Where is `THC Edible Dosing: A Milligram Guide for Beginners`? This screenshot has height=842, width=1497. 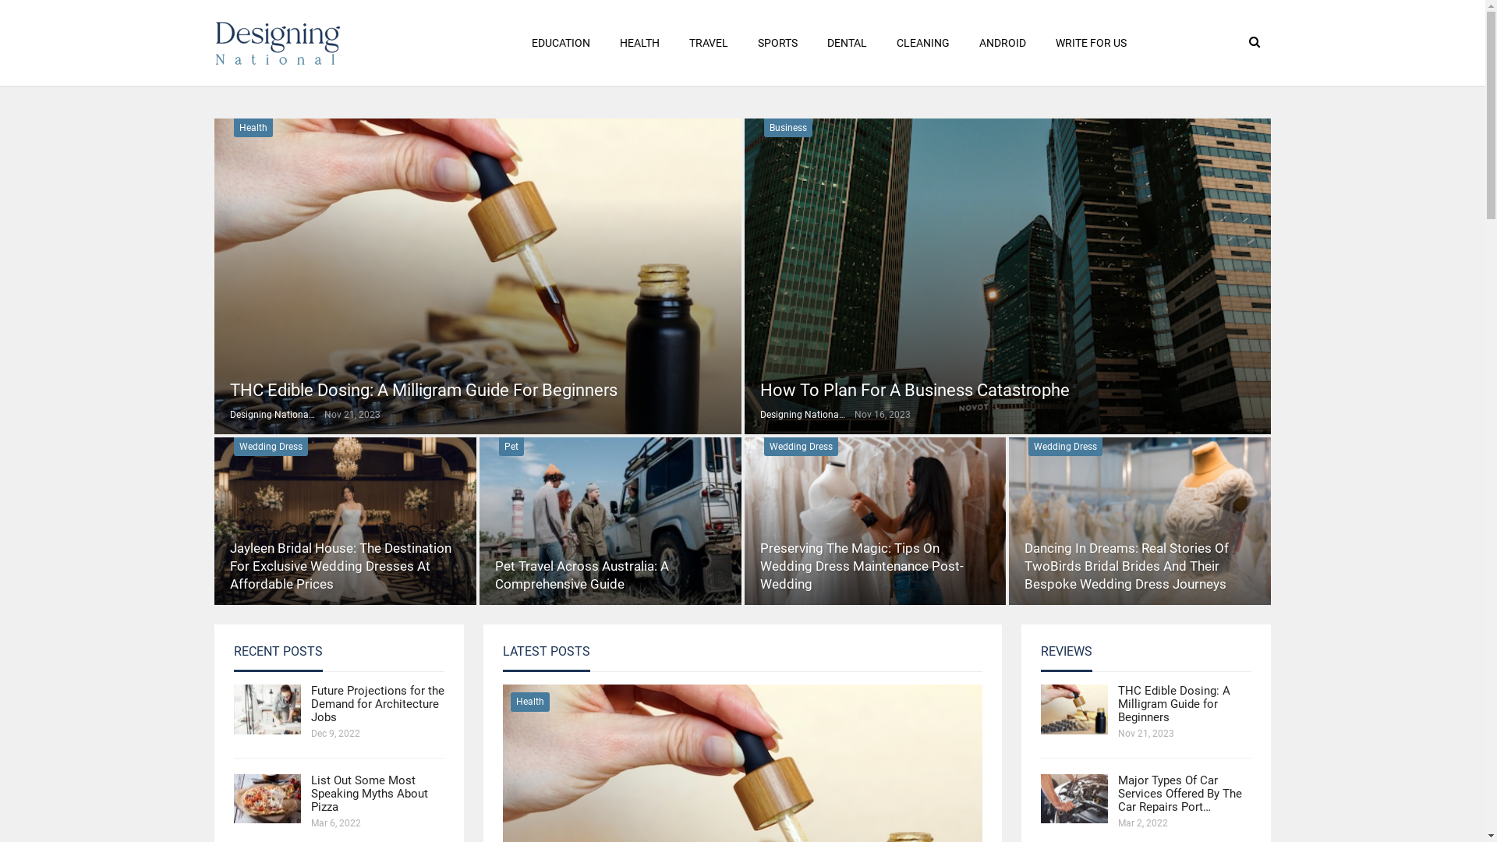 THC Edible Dosing: A Milligram Guide for Beginners is located at coordinates (1174, 704).